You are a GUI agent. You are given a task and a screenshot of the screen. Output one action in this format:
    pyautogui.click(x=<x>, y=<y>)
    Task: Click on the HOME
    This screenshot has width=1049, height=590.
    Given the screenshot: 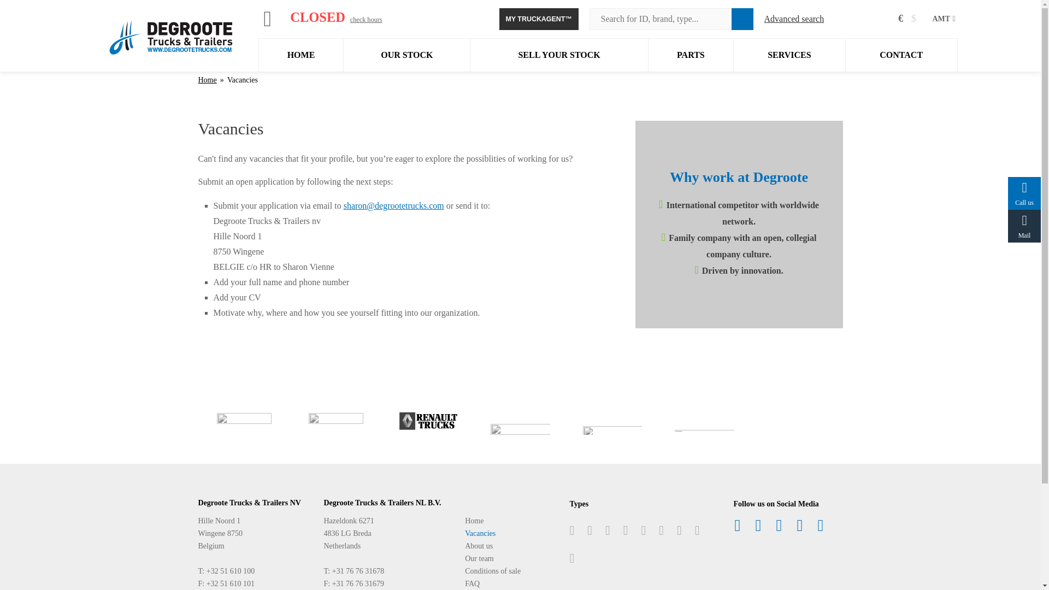 What is the action you would take?
    pyautogui.click(x=302, y=55)
    